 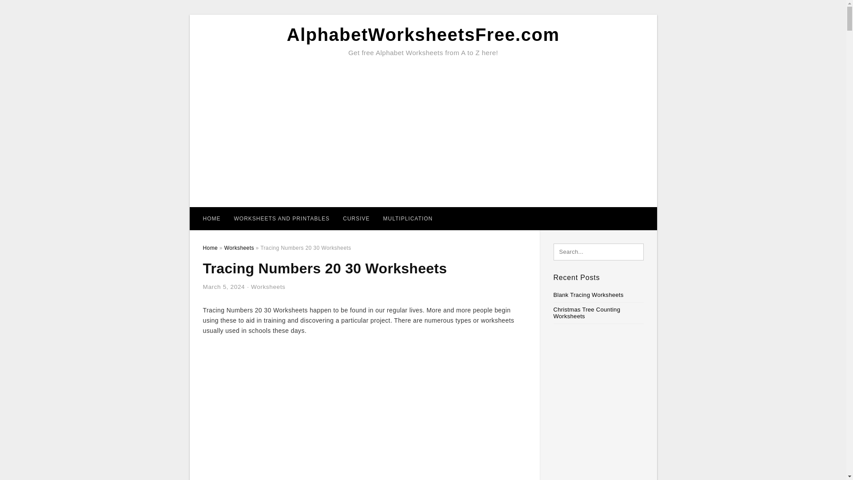 What do you see at coordinates (423, 35) in the screenshot?
I see `AlphabetWorksheetsFree.com` at bounding box center [423, 35].